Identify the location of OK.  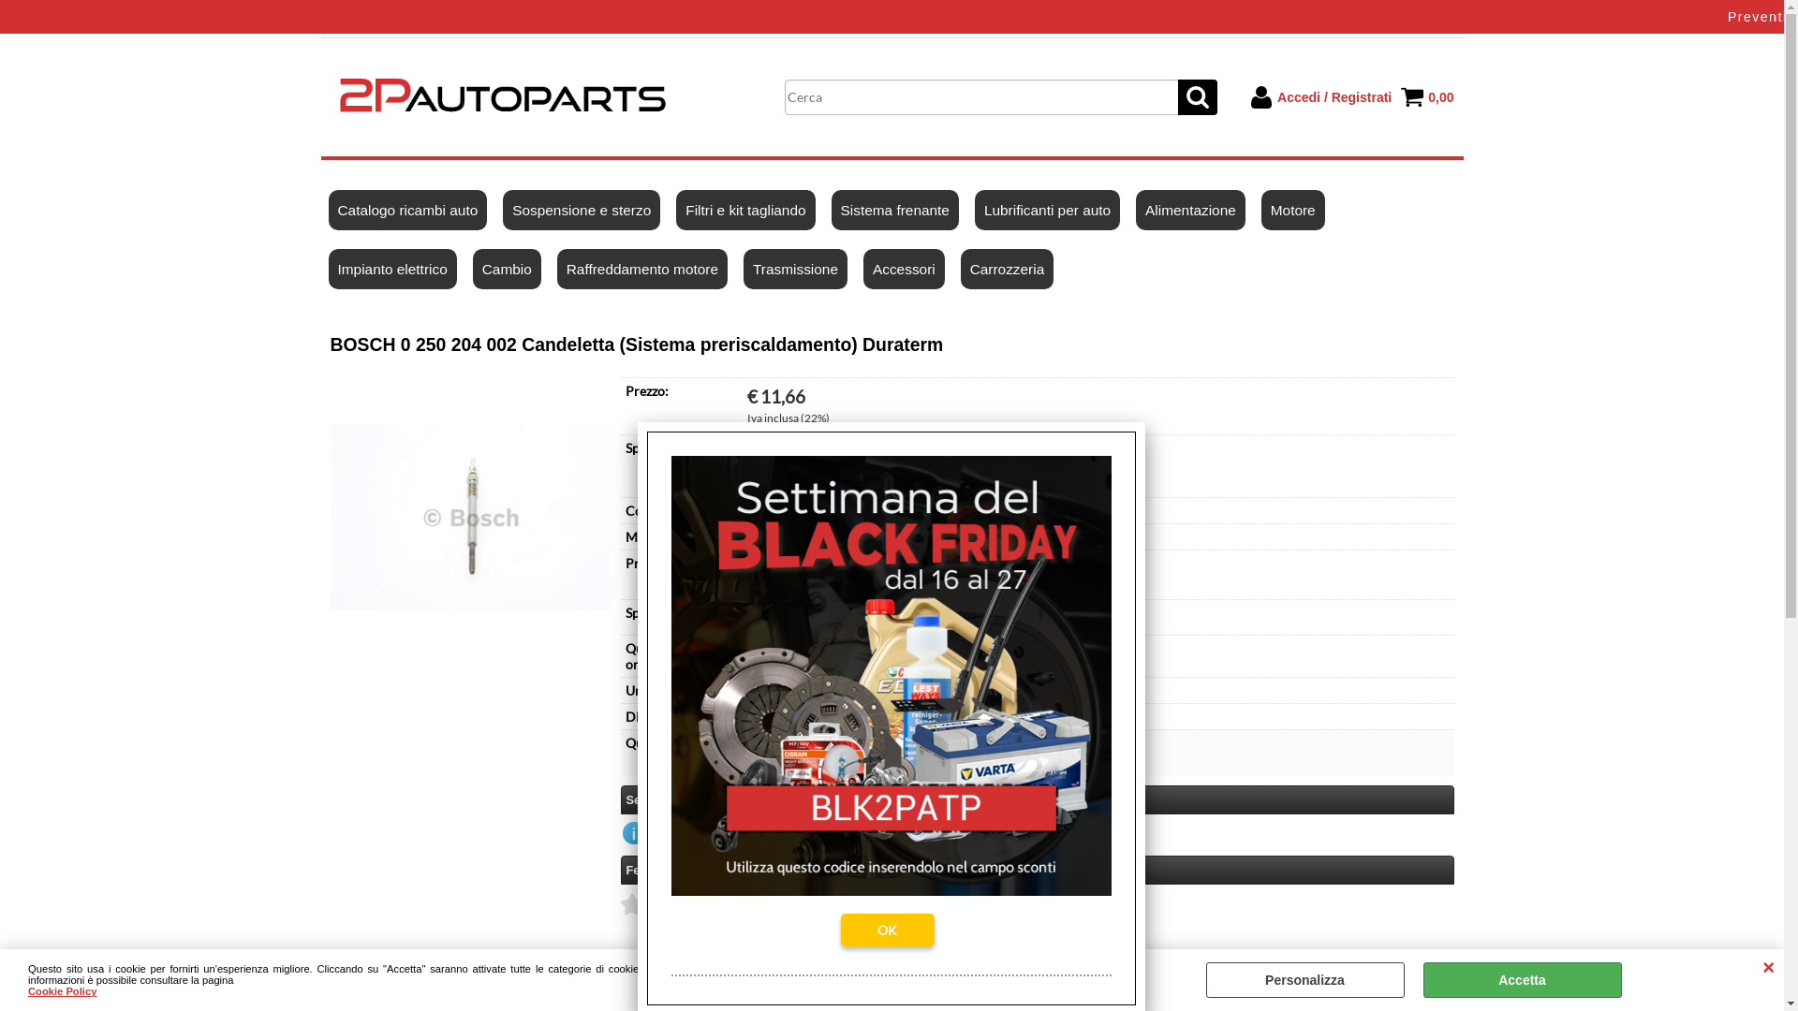
(888, 930).